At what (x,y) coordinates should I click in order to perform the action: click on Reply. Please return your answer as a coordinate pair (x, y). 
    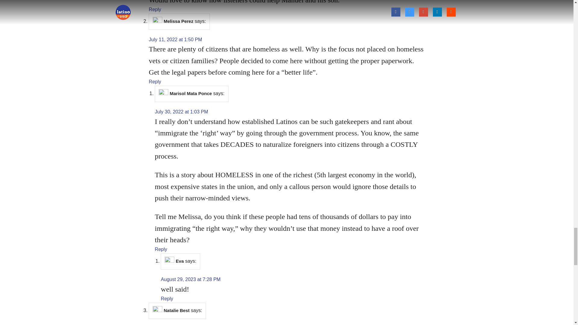
    Looking at the image, I should click on (167, 299).